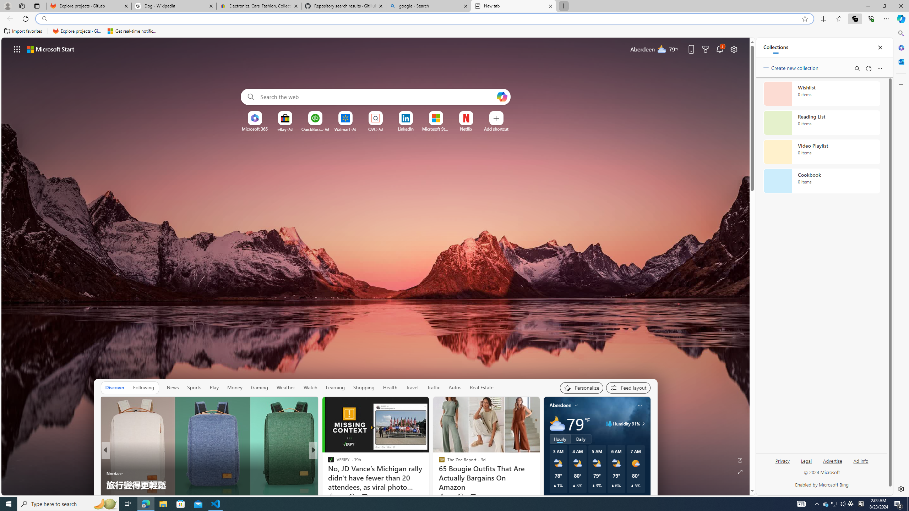 The width and height of the screenshot is (909, 511). Describe the element at coordinates (44, 19) in the screenshot. I see `Search icon` at that location.